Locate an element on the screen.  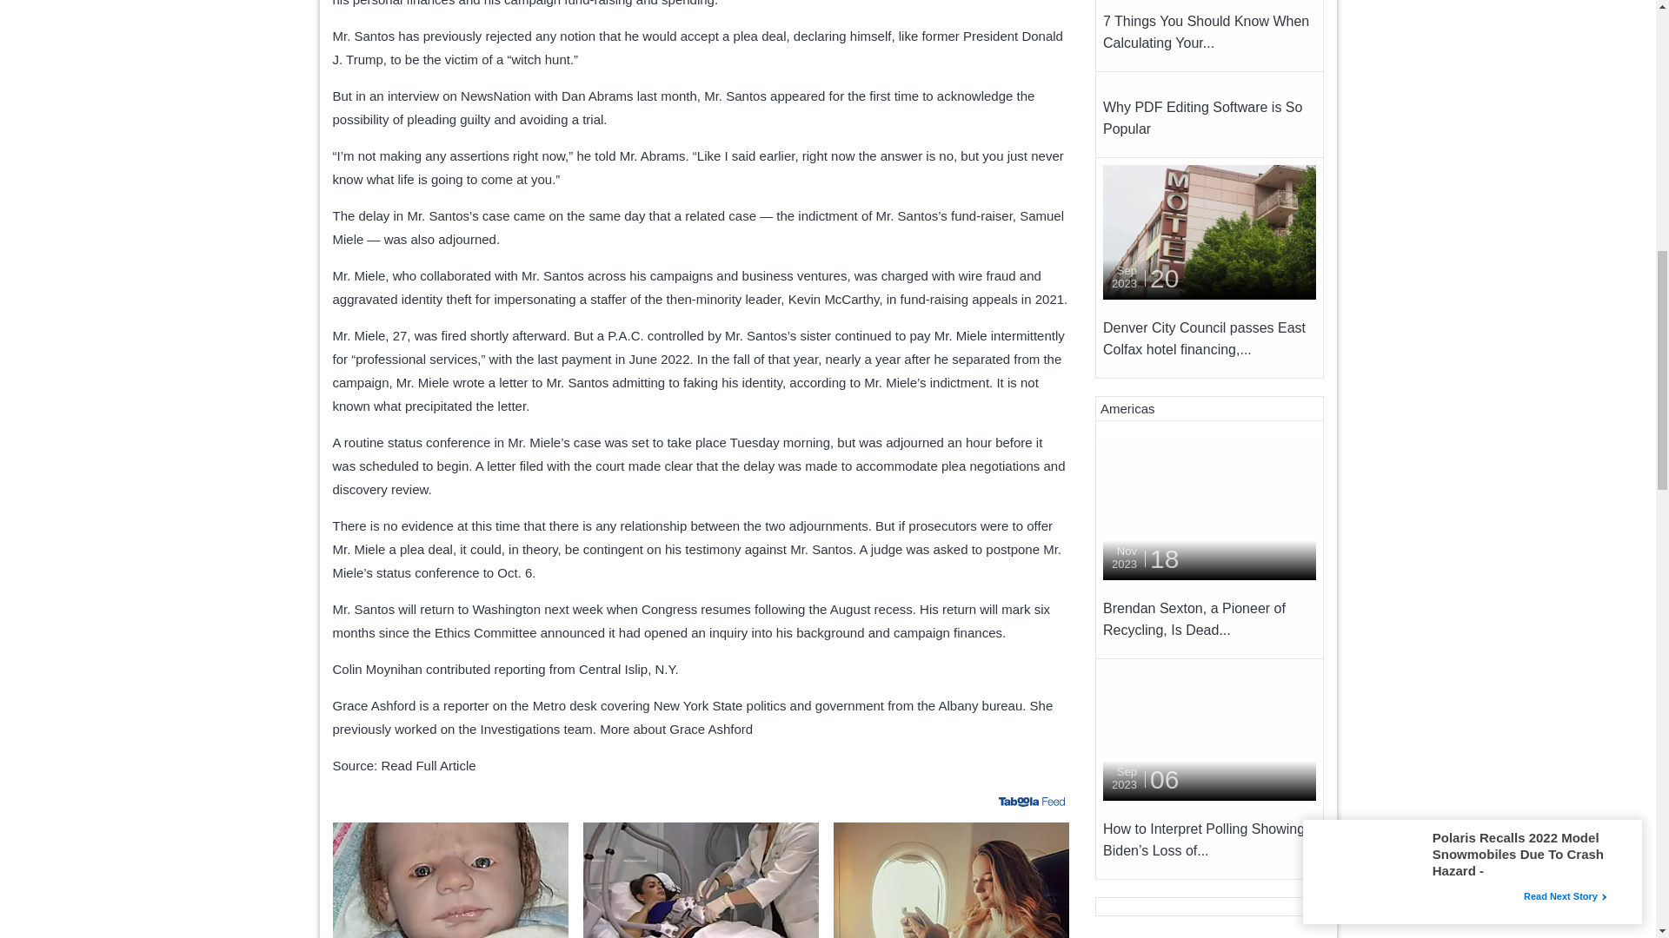
Read Full Article is located at coordinates (428, 764).